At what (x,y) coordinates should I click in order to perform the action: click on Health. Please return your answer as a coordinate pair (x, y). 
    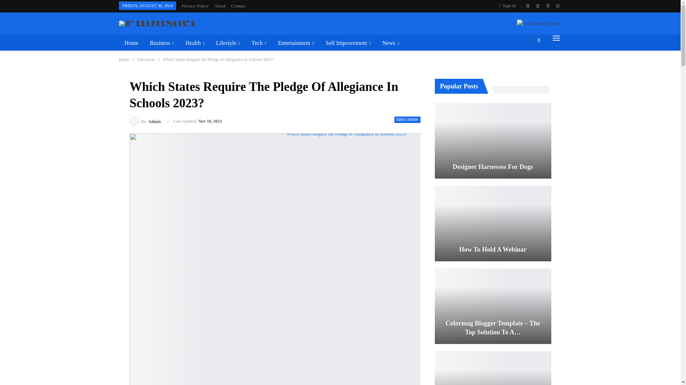
    Looking at the image, I should click on (195, 43).